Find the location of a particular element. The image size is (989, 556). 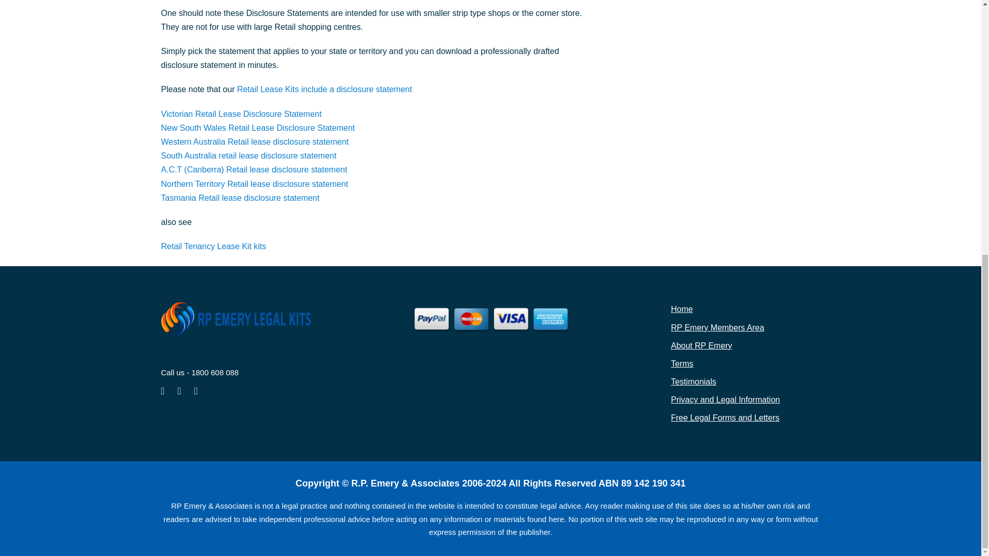

Northern Territory Retail lease disclosure statement is located at coordinates (254, 184).